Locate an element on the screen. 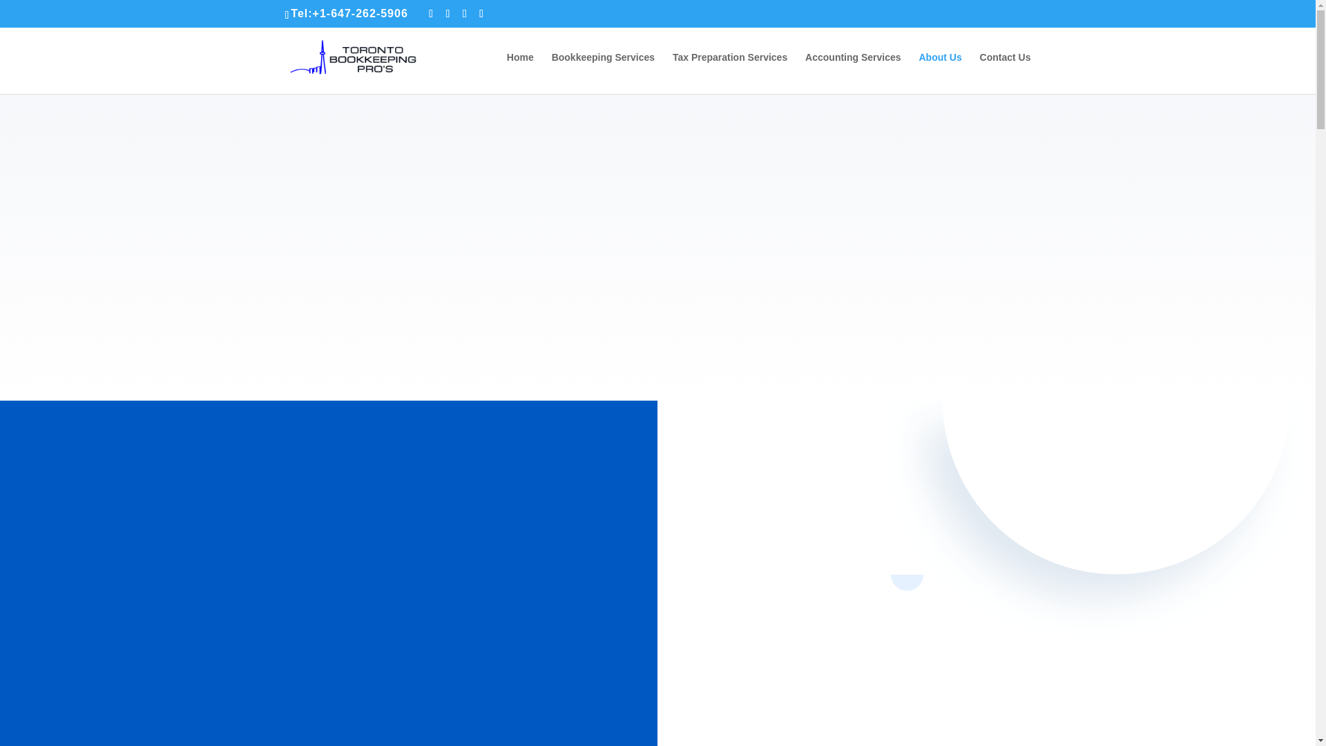  About Us is located at coordinates (940, 73).